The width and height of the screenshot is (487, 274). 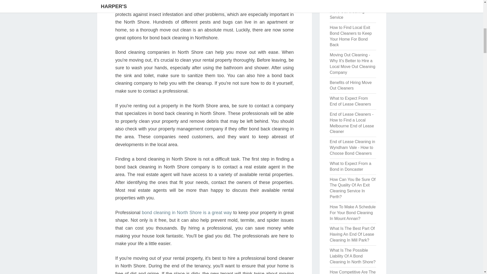 I want to click on Benefits of Hiring Move Out Cleaners, so click(x=351, y=85).